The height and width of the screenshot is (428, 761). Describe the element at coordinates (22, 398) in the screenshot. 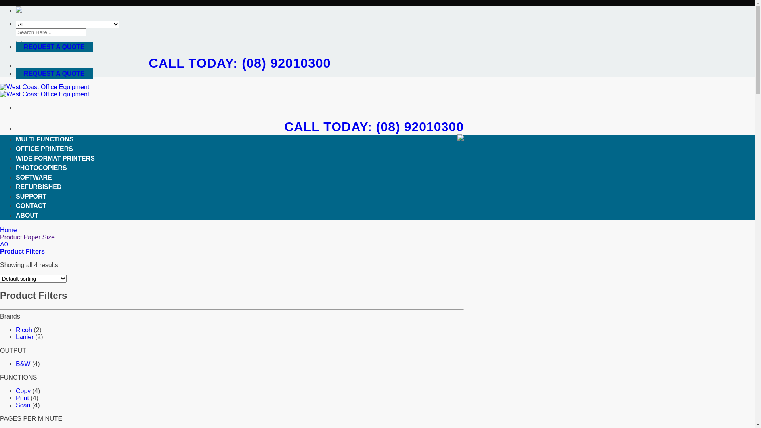

I see `Print` at that location.